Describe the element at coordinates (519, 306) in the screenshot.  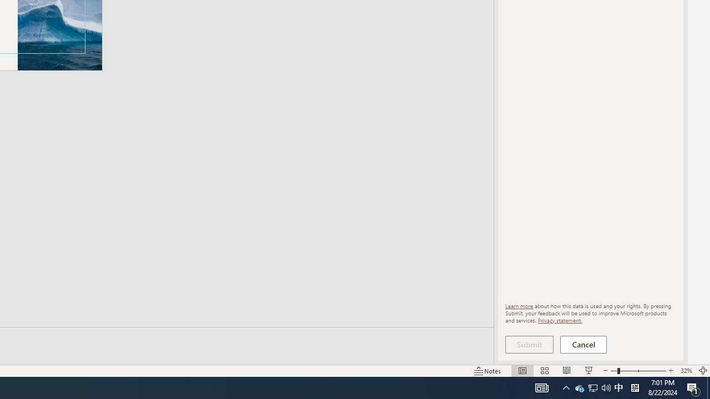
I see `Learn more` at that location.